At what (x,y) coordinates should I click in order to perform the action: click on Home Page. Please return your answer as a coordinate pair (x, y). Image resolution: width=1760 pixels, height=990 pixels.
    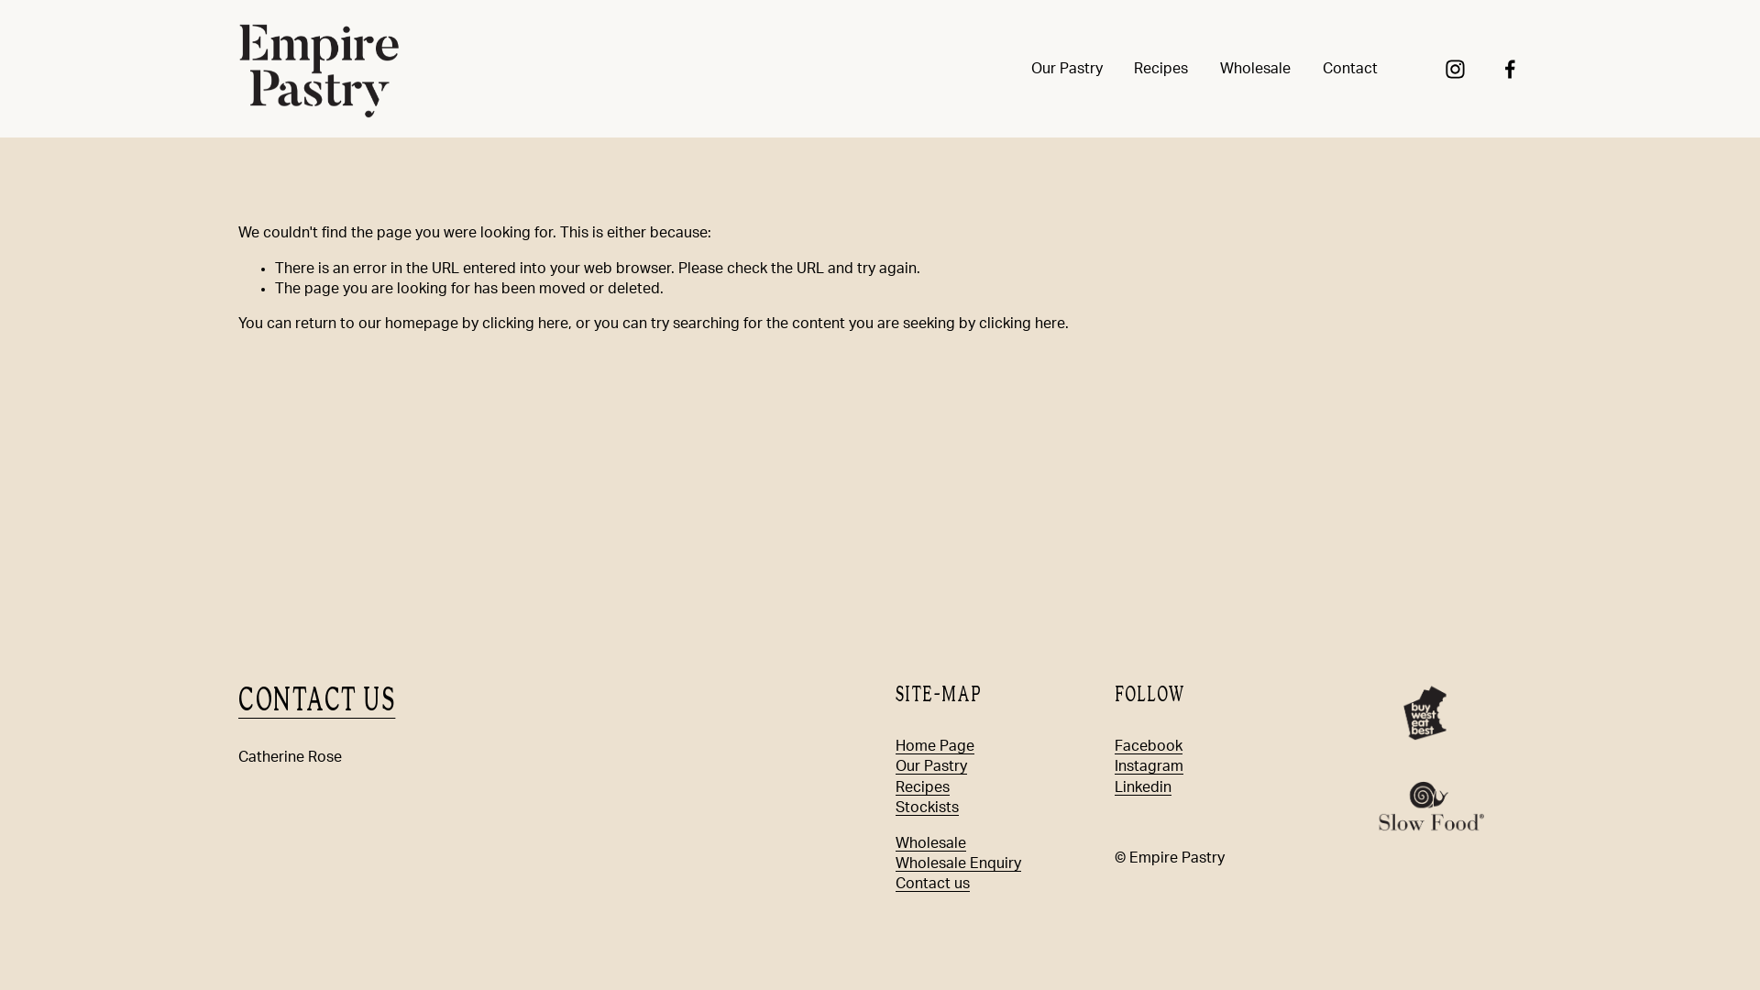
    Looking at the image, I should click on (935, 746).